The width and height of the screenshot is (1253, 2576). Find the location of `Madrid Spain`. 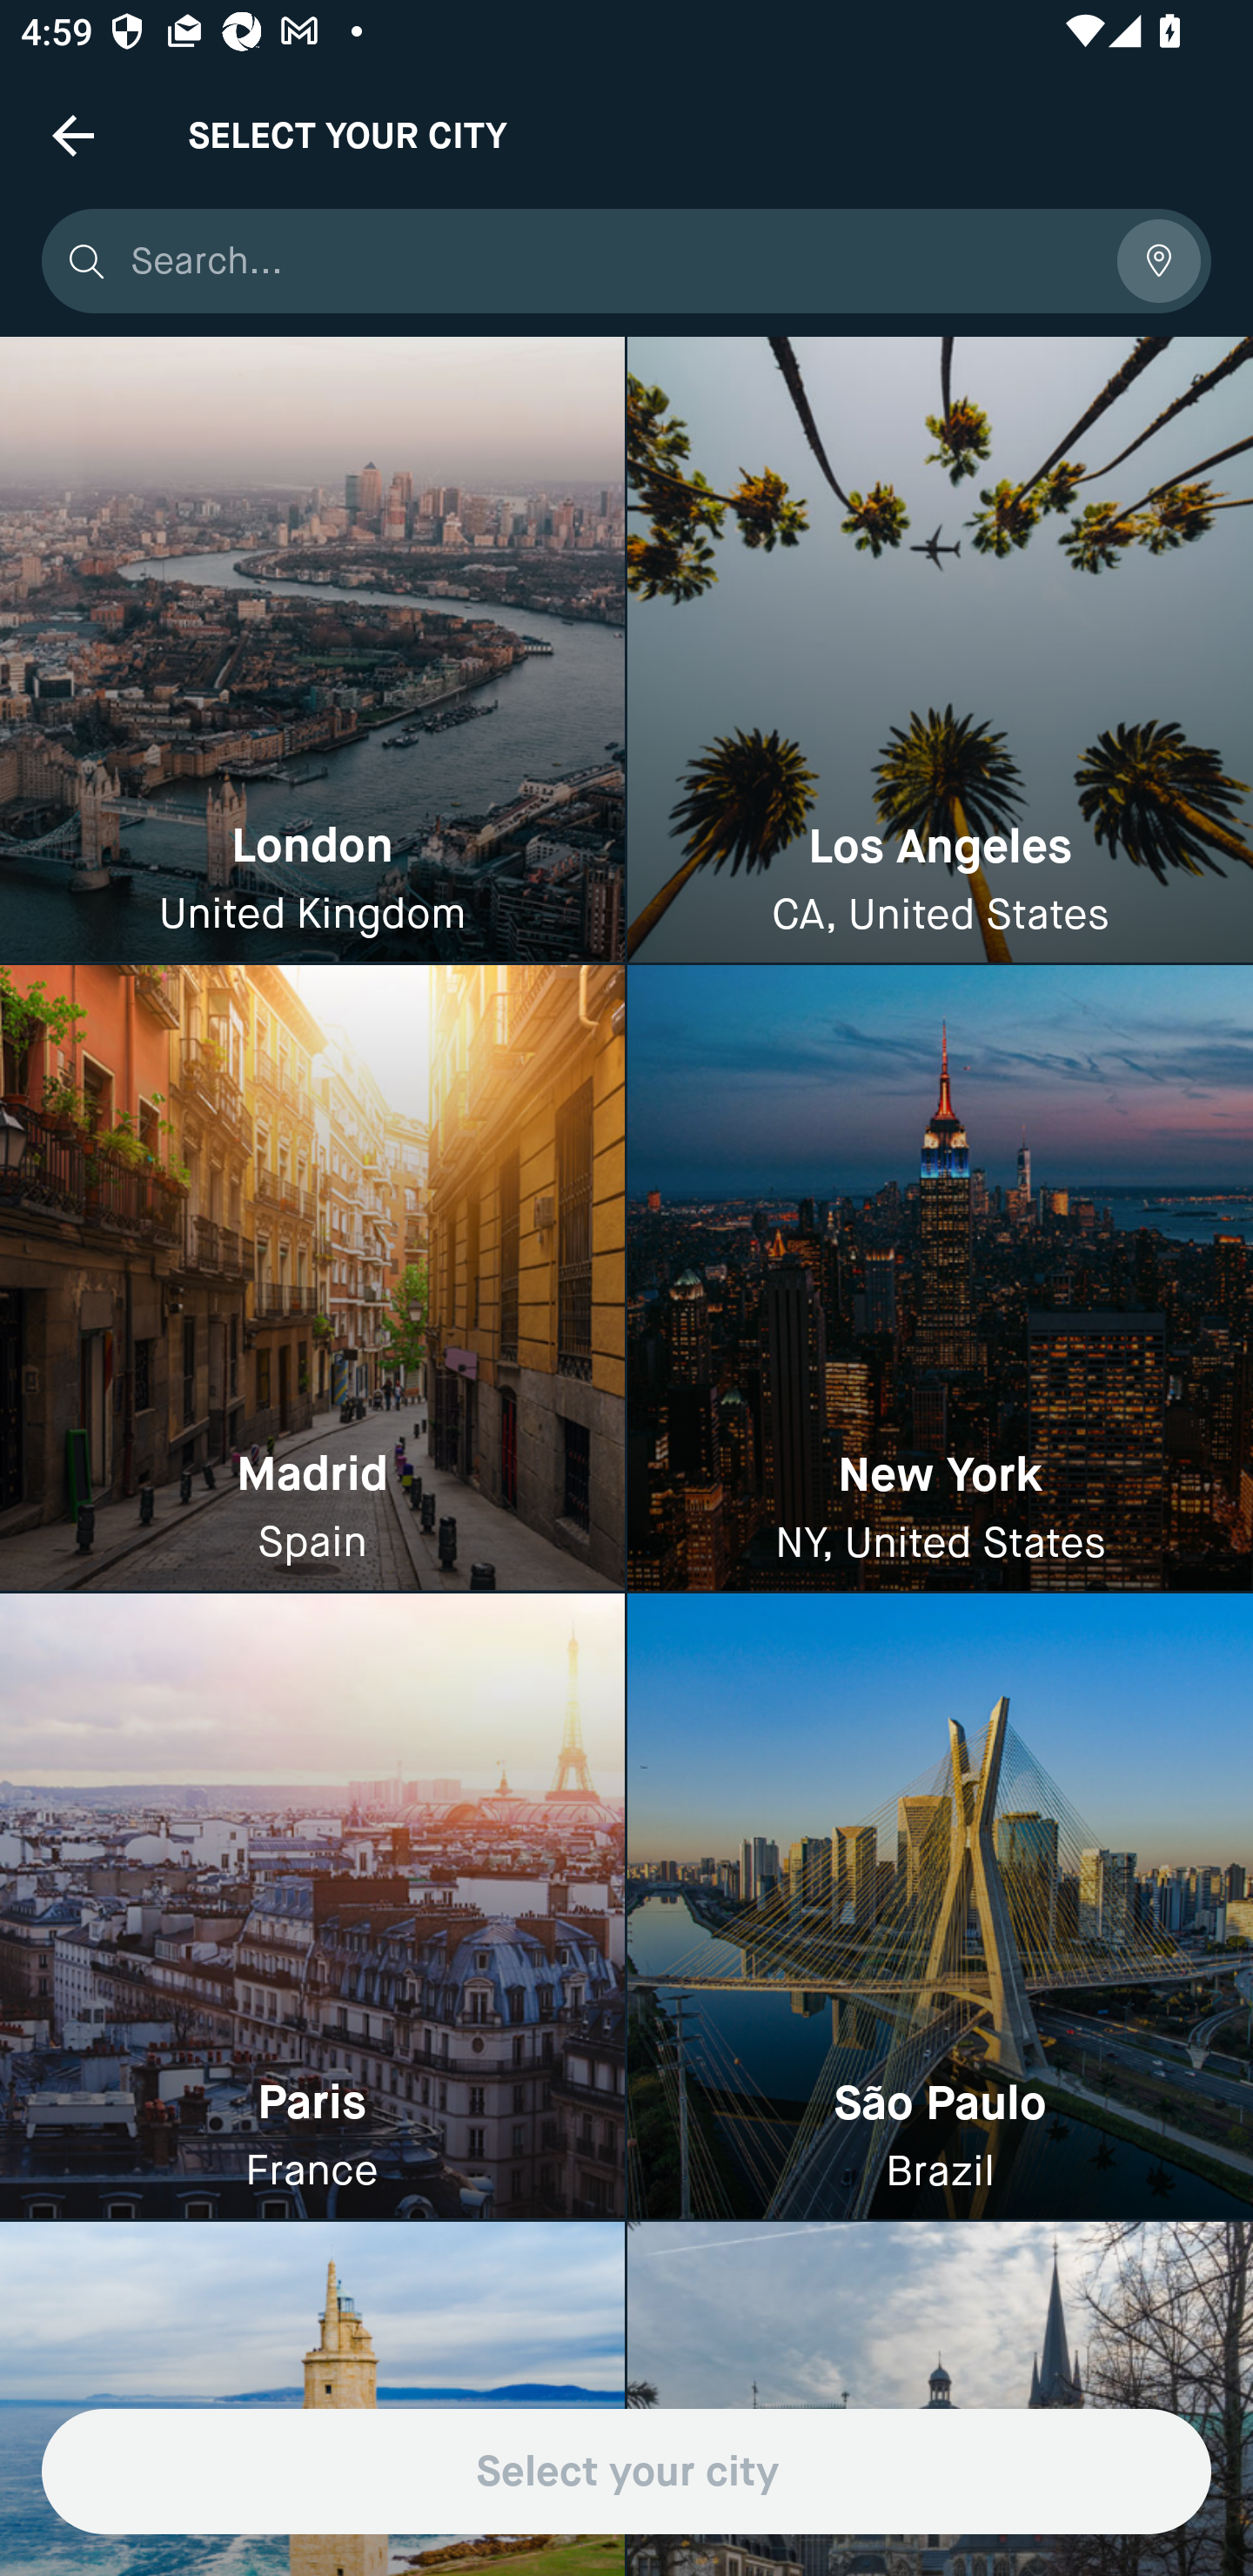

Madrid Spain is located at coordinates (312, 1279).